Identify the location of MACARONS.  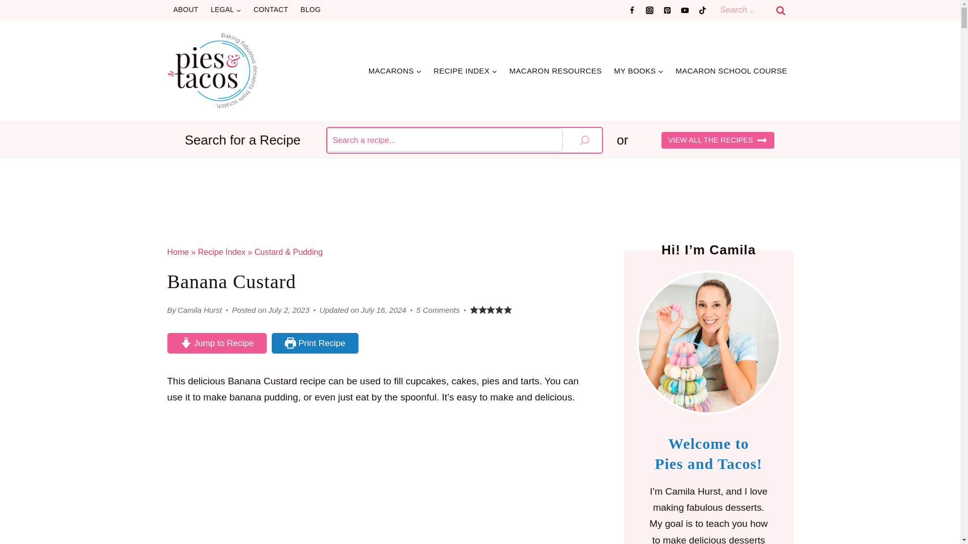
(395, 71).